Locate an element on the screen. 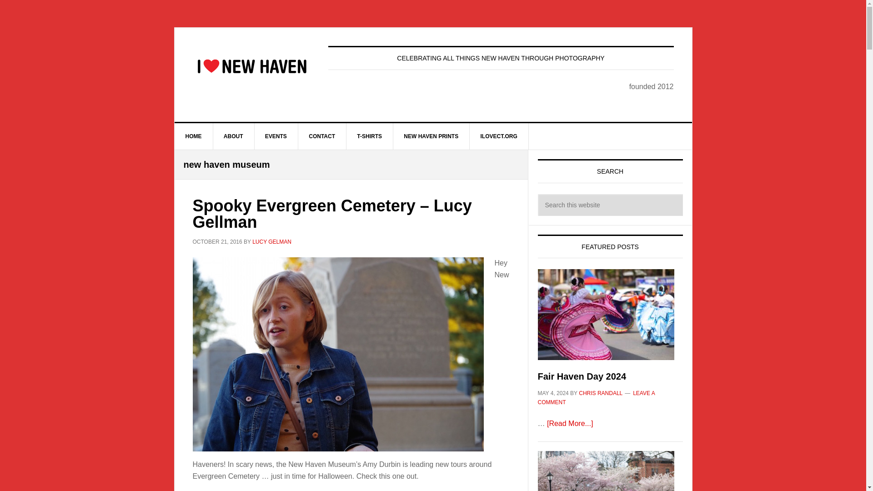 This screenshot has height=491, width=873. T-SHIRTS is located at coordinates (369, 136).